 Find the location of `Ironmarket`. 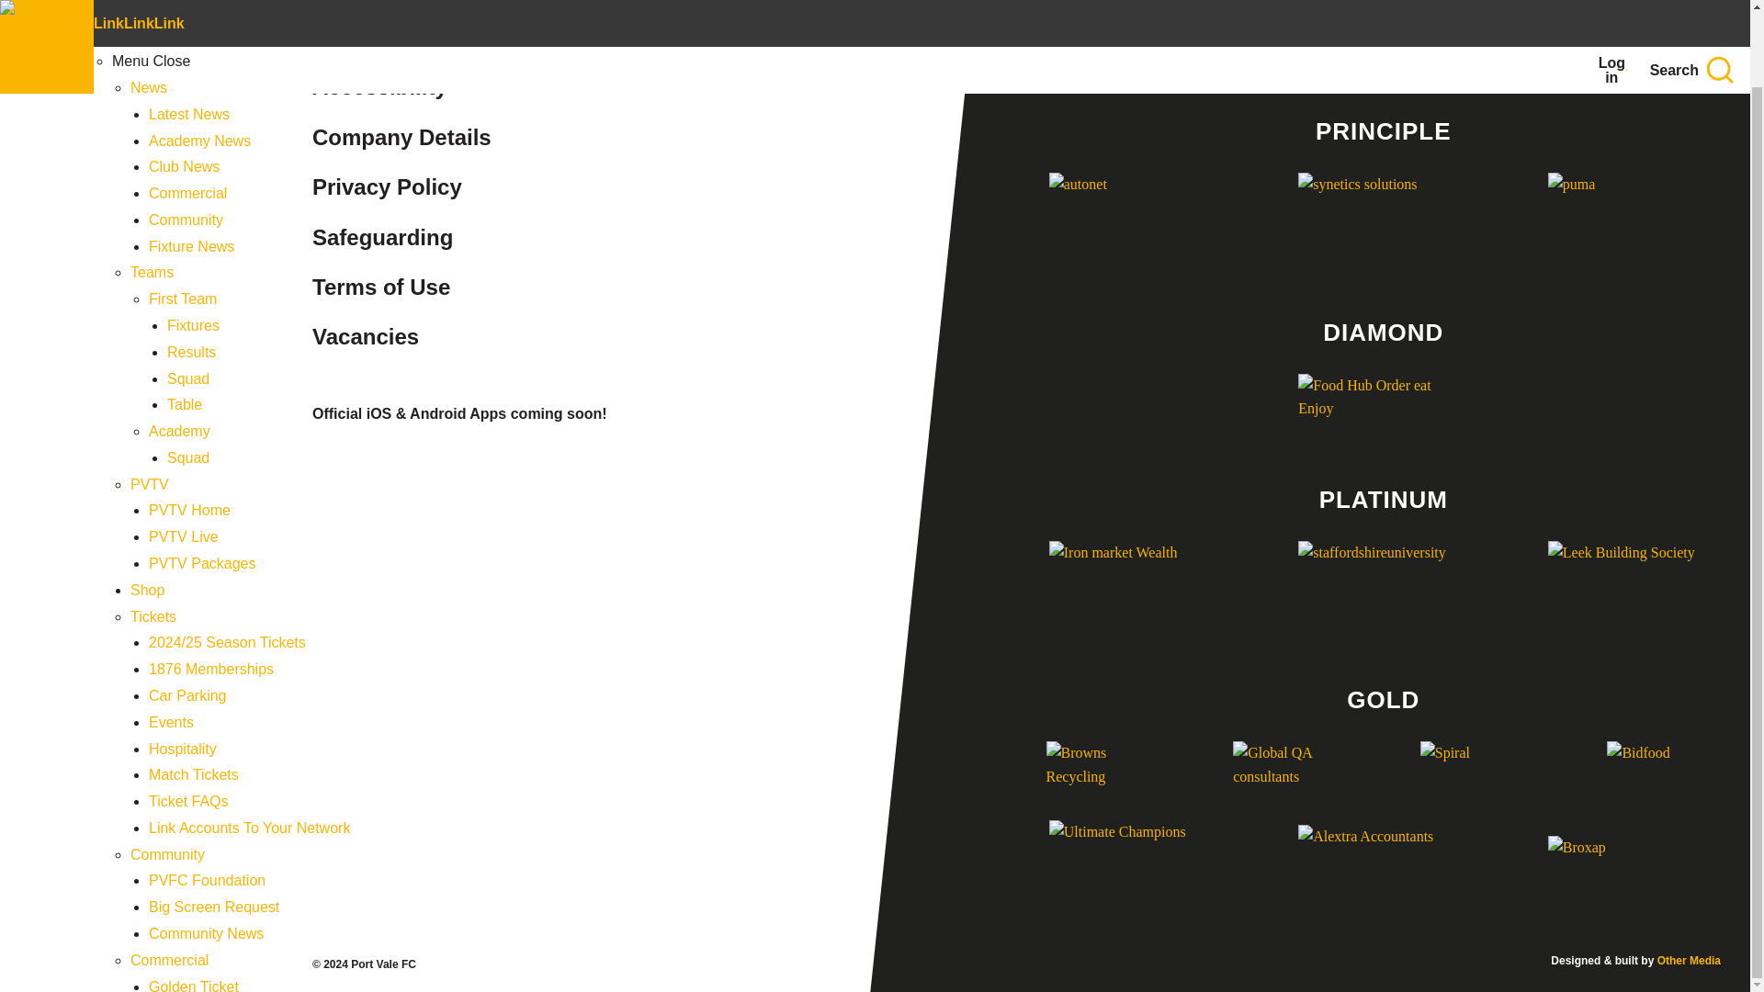

Ironmarket is located at coordinates (1134, 588).